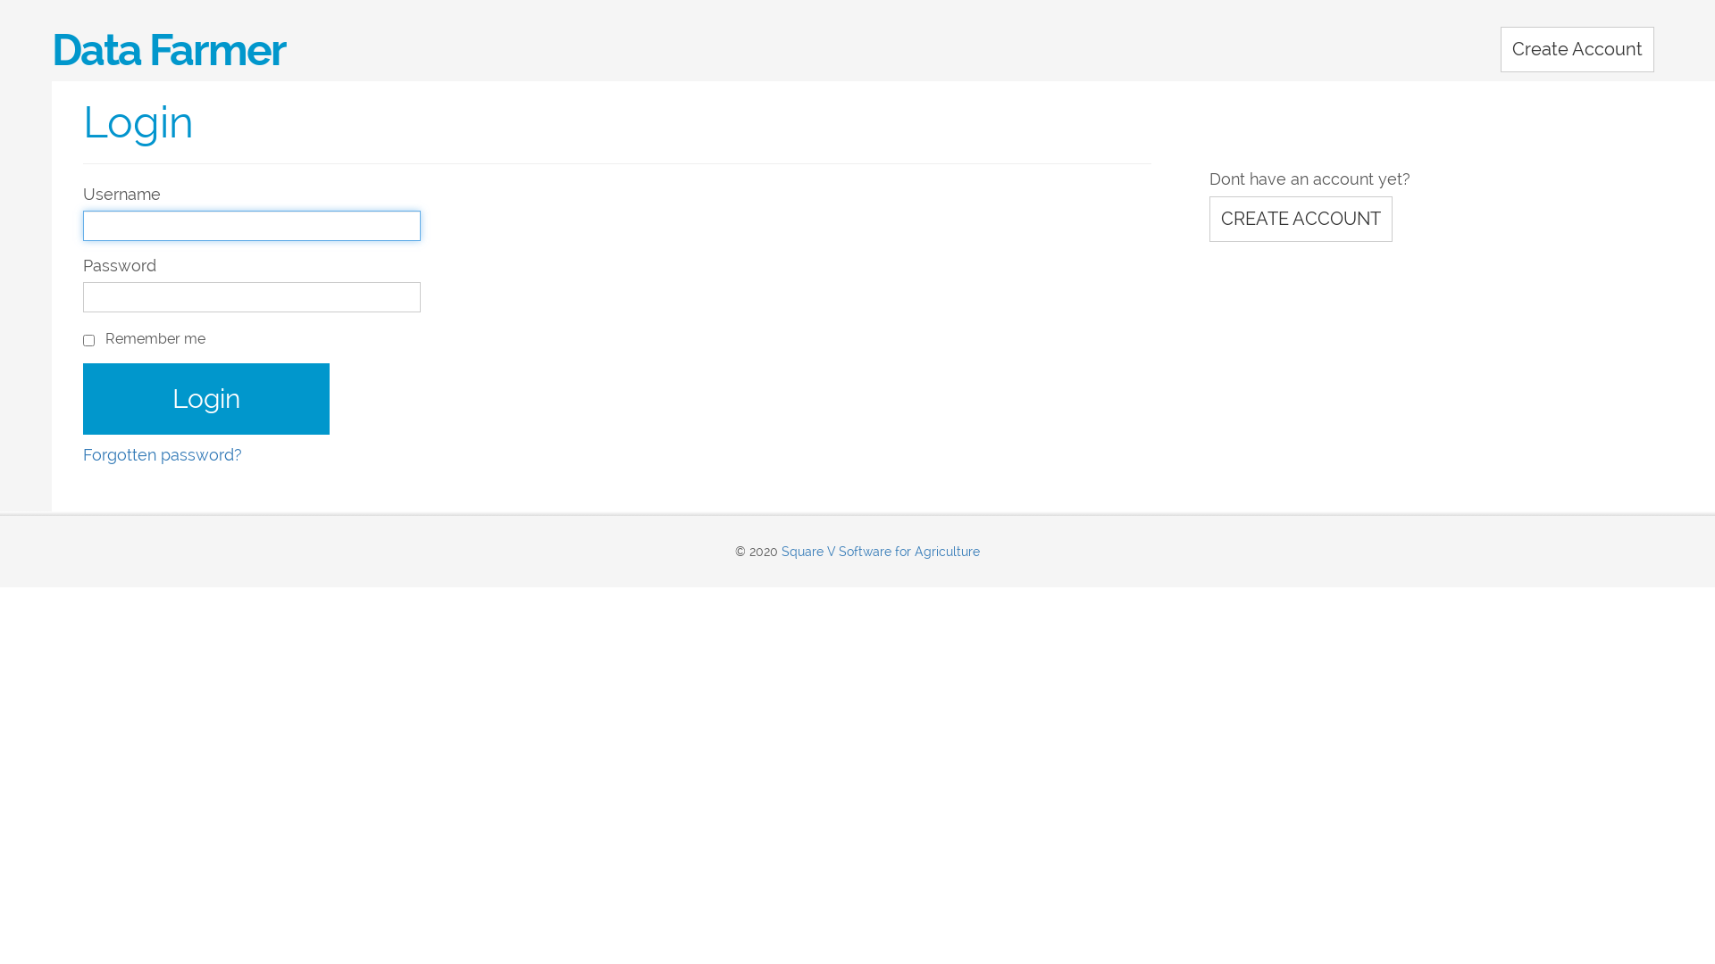  I want to click on Square V Software for Agriculture, so click(881, 552).